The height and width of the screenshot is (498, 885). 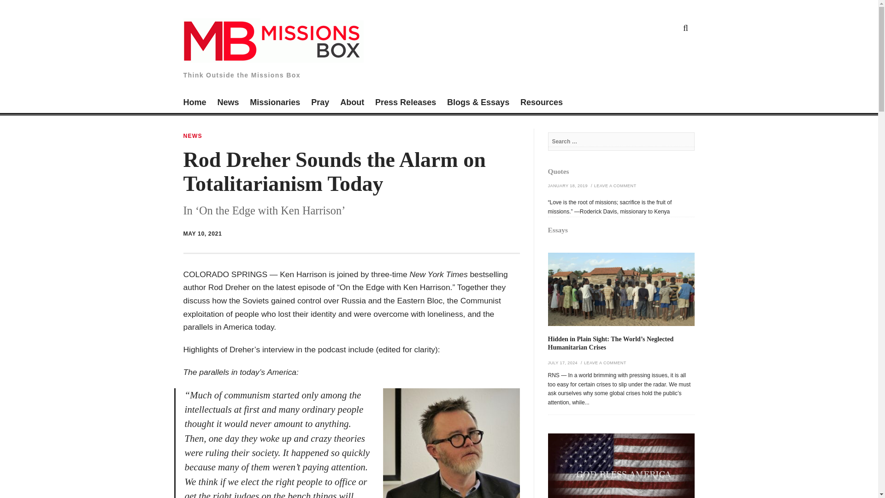 I want to click on Missions Box Home Page, so click(x=195, y=103).